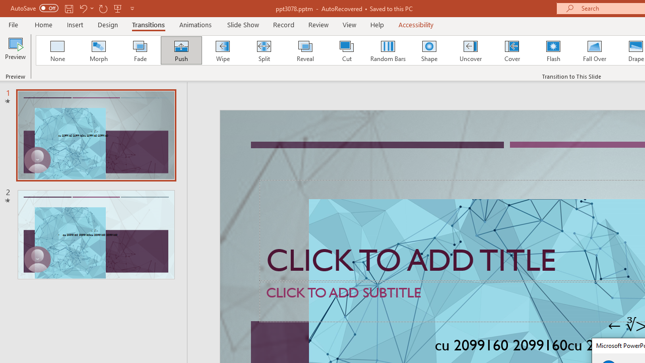 The width and height of the screenshot is (645, 363). Describe the element at coordinates (429, 50) in the screenshot. I see `Shape` at that location.